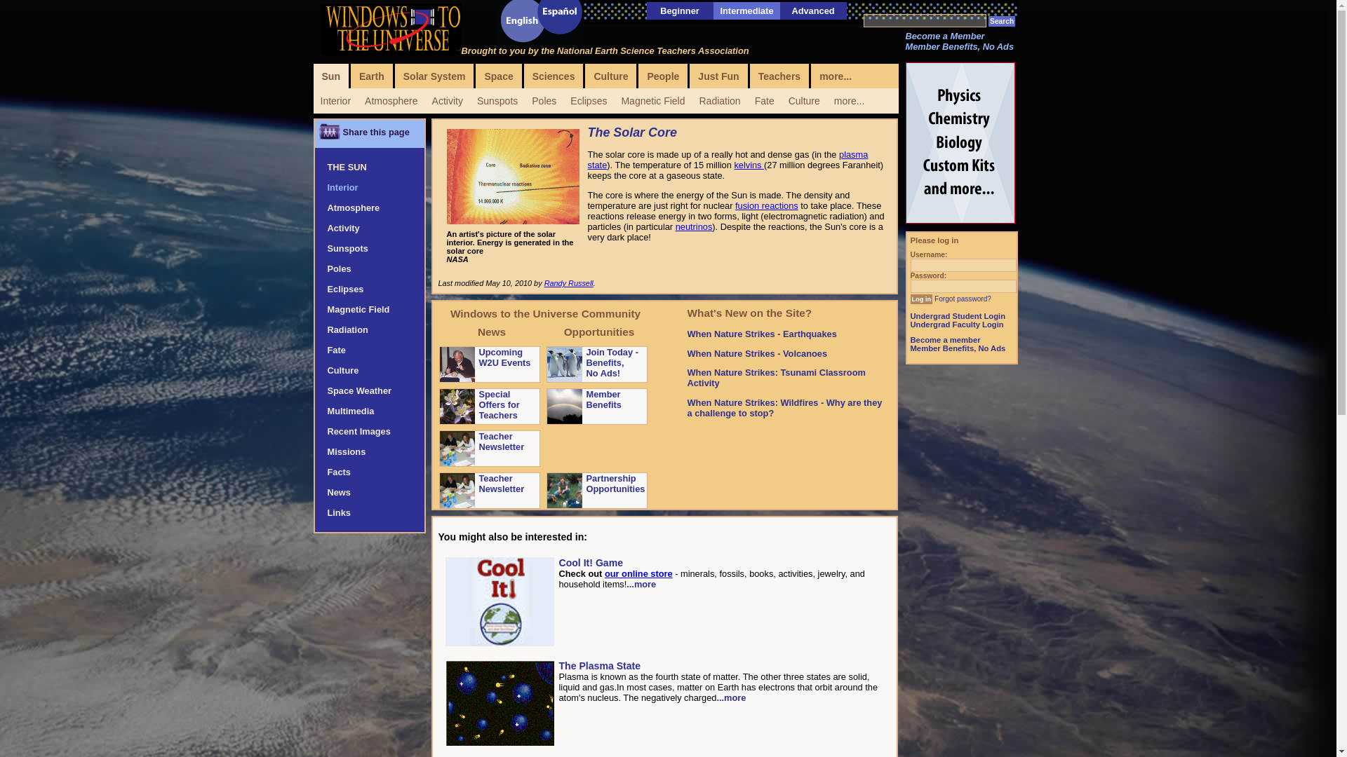 This screenshot has height=757, width=1347. I want to click on Activity, so click(448, 101).